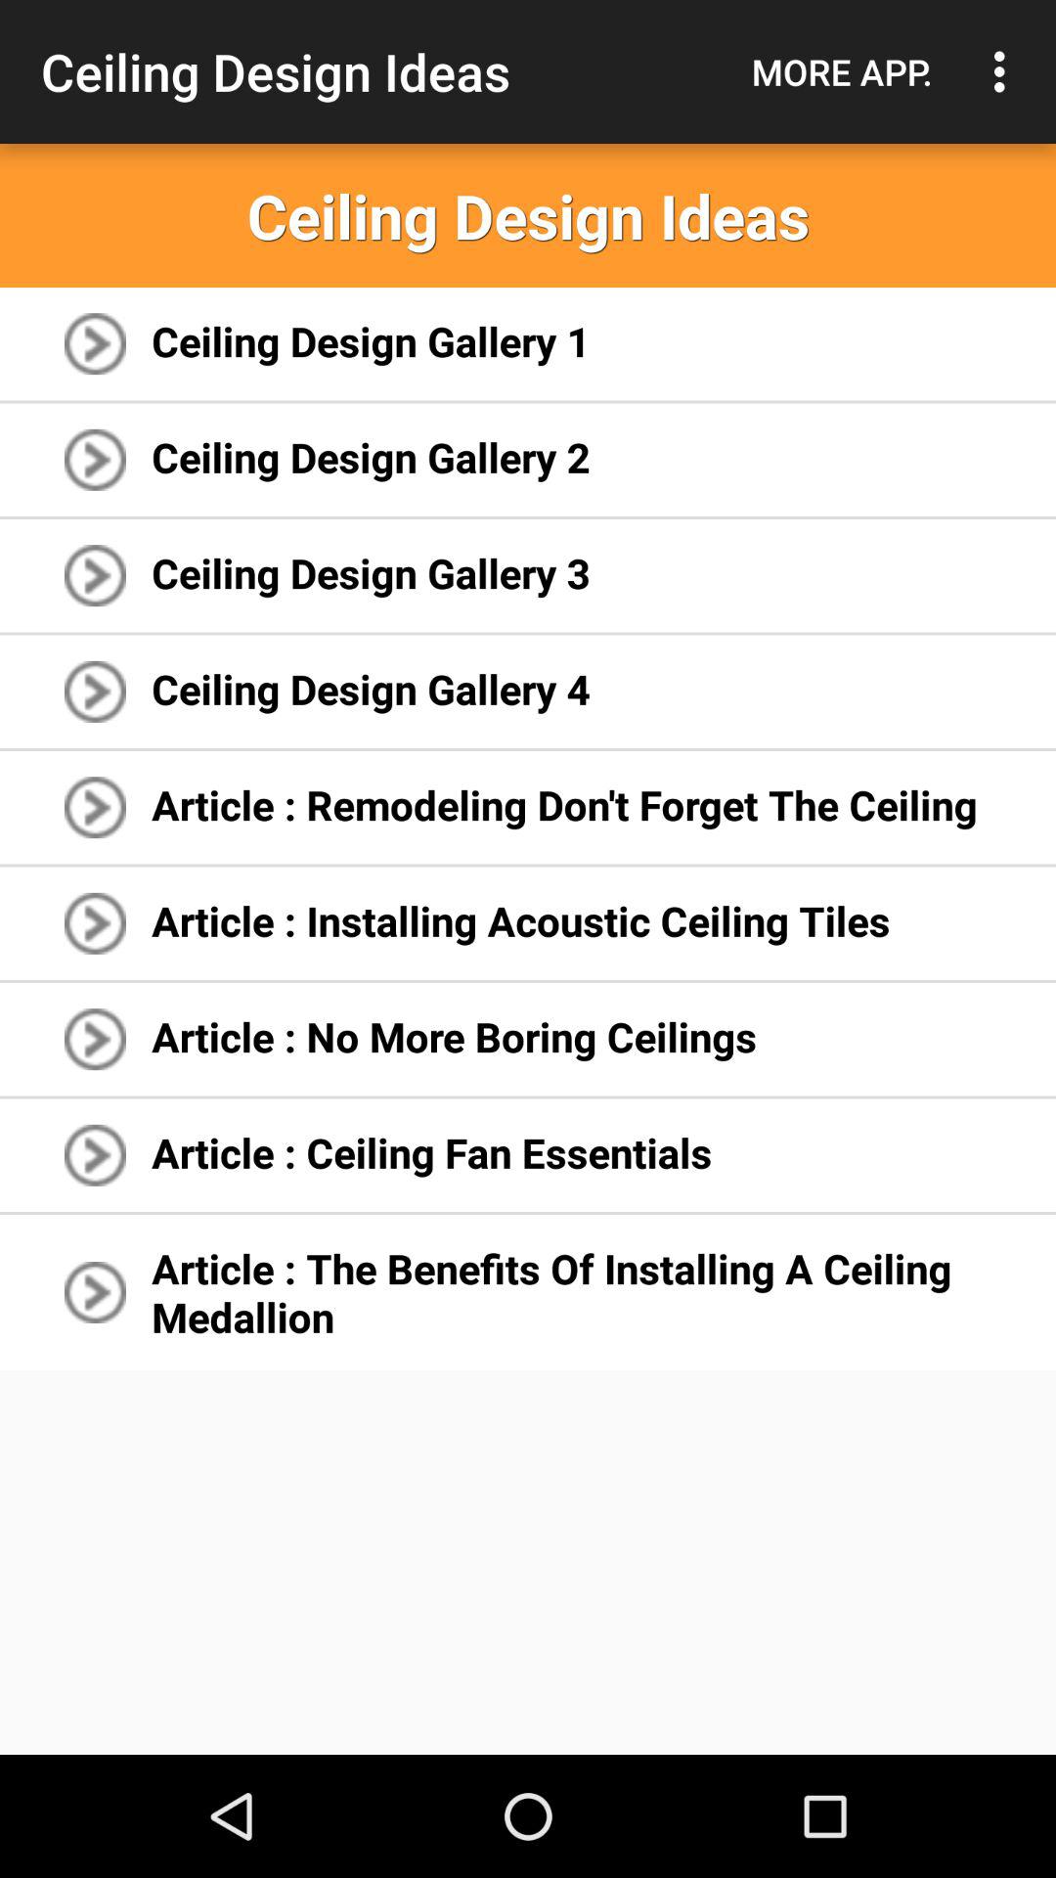 The width and height of the screenshot is (1056, 1878). Describe the element at coordinates (94, 575) in the screenshot. I see `the icon left to ceiling design gallery 3` at that location.